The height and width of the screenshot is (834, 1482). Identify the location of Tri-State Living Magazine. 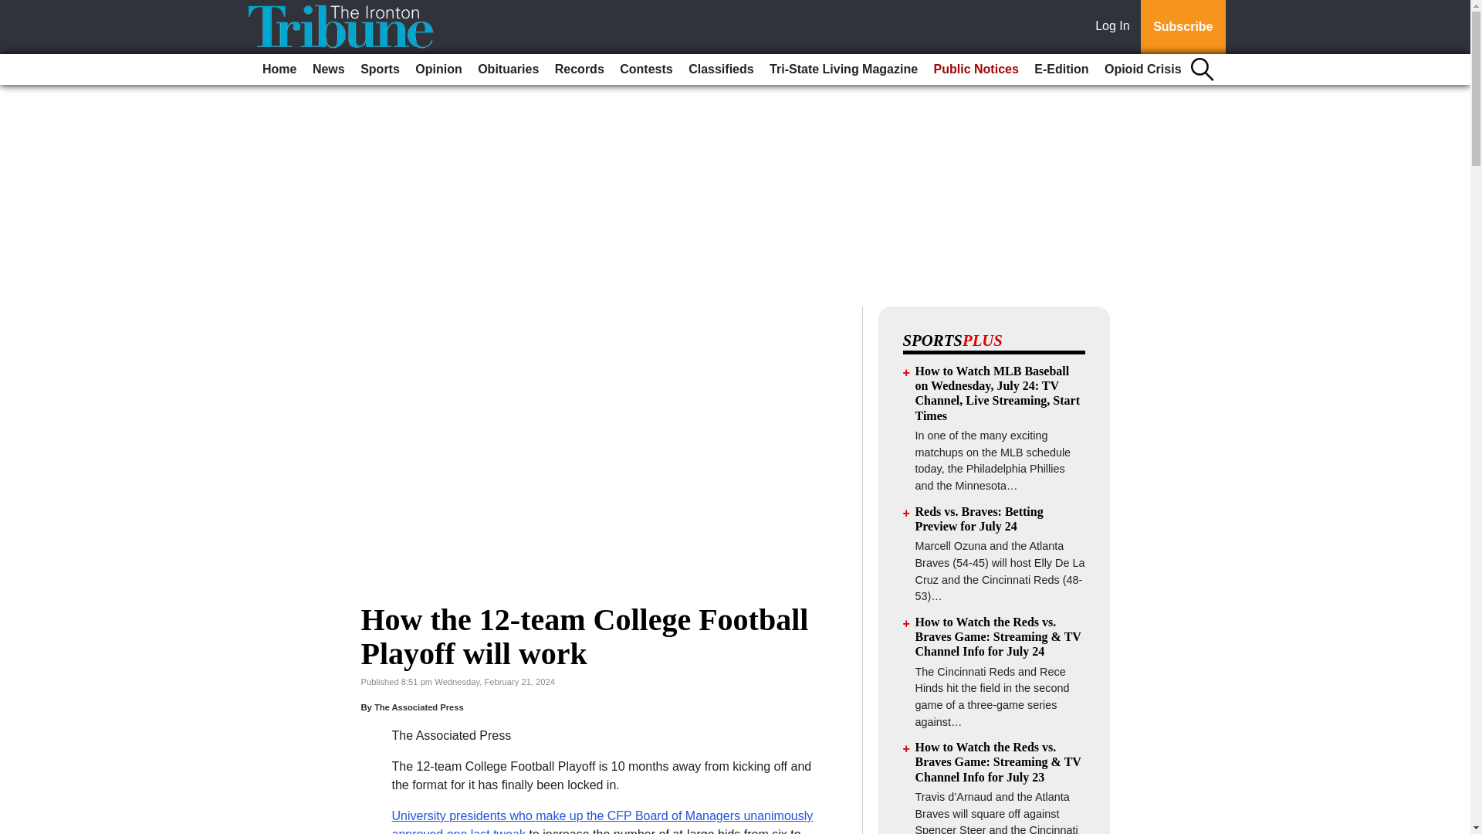
(843, 69).